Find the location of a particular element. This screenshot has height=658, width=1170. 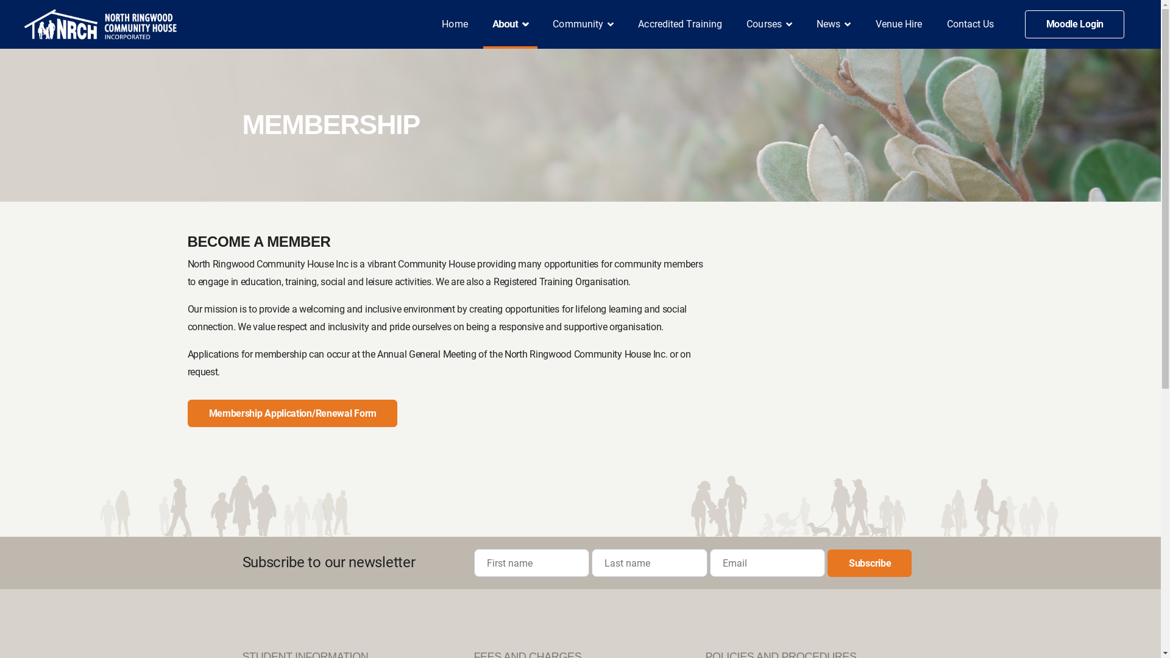

Community is located at coordinates (583, 24).